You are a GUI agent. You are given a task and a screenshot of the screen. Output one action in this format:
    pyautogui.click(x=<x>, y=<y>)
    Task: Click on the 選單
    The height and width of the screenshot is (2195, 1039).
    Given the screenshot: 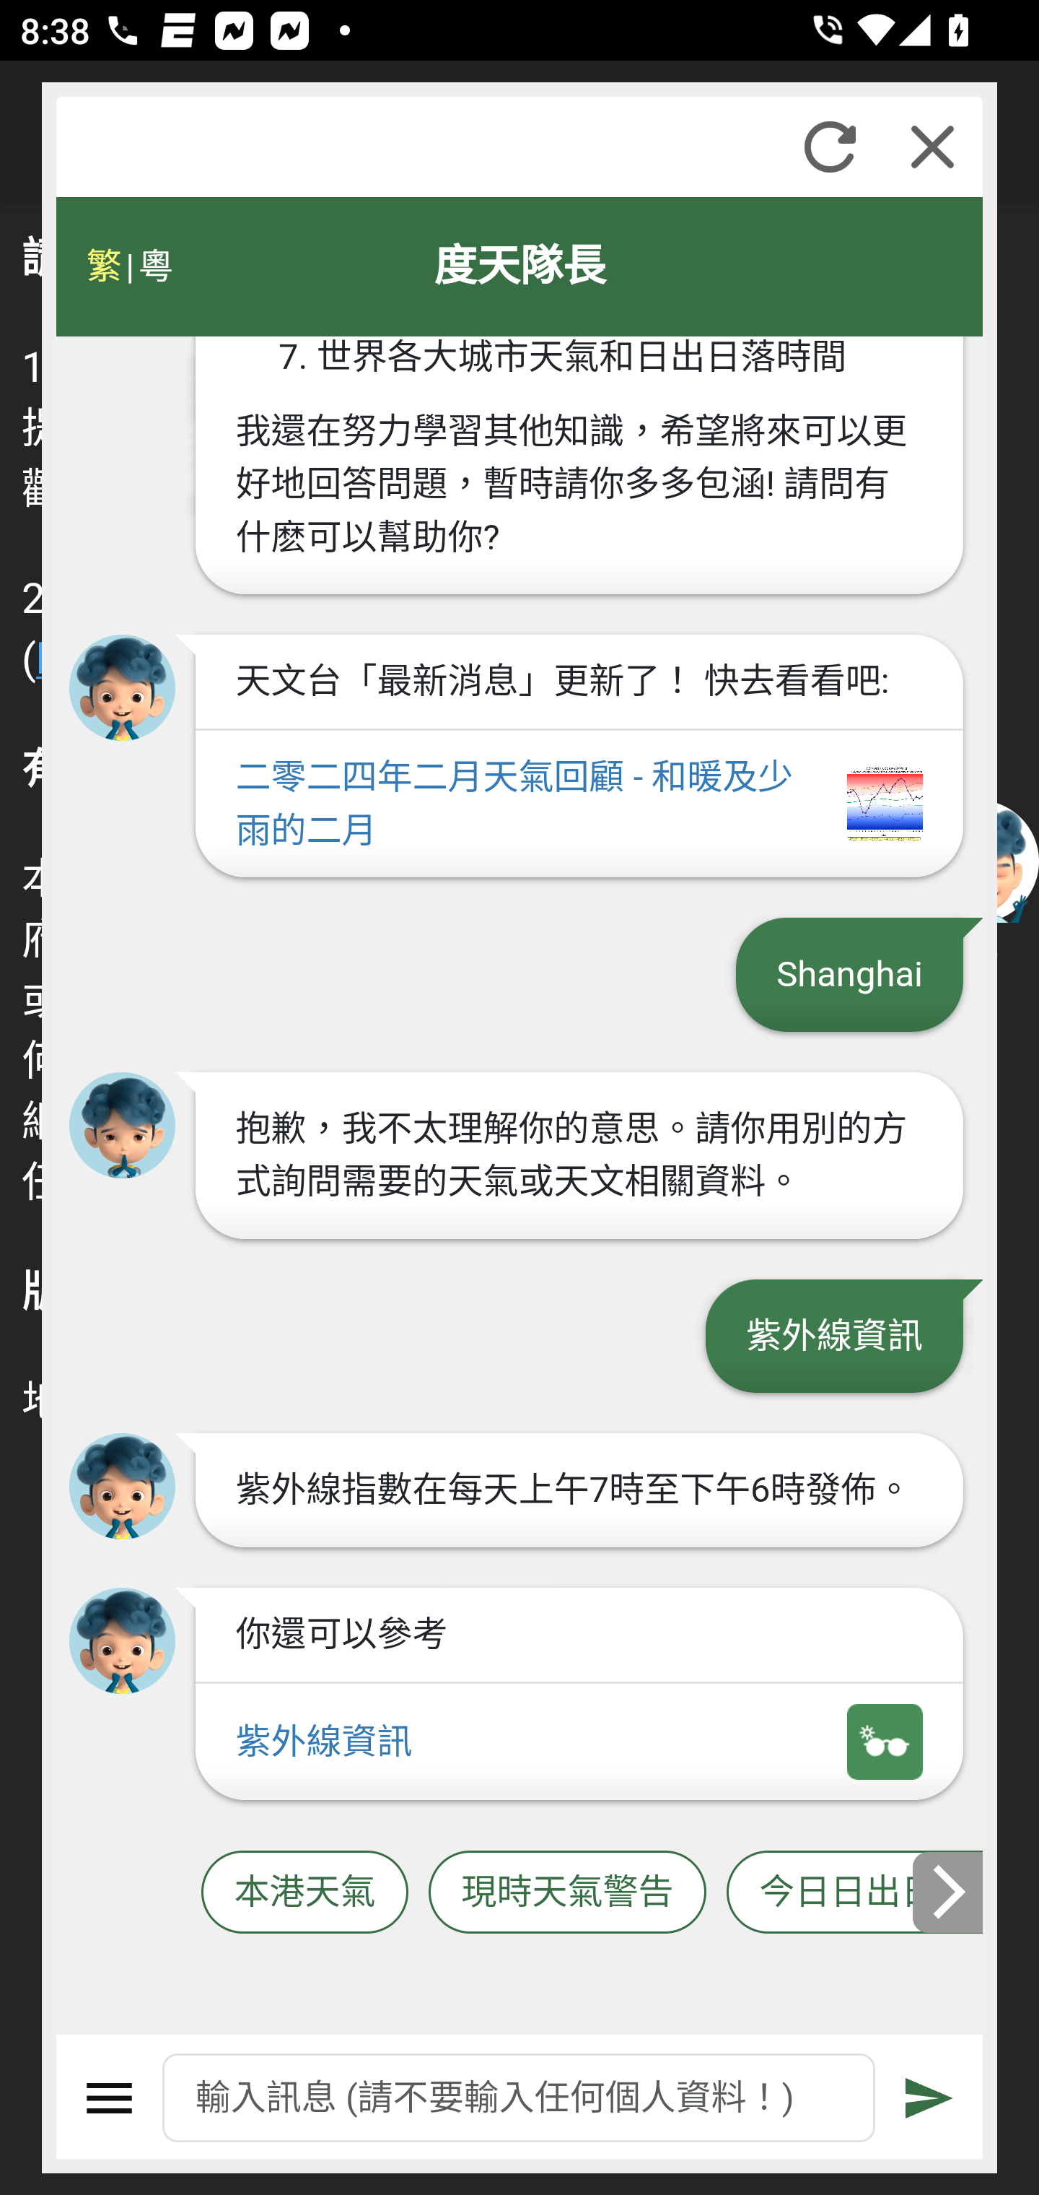 What is the action you would take?
    pyautogui.click(x=110, y=2098)
    